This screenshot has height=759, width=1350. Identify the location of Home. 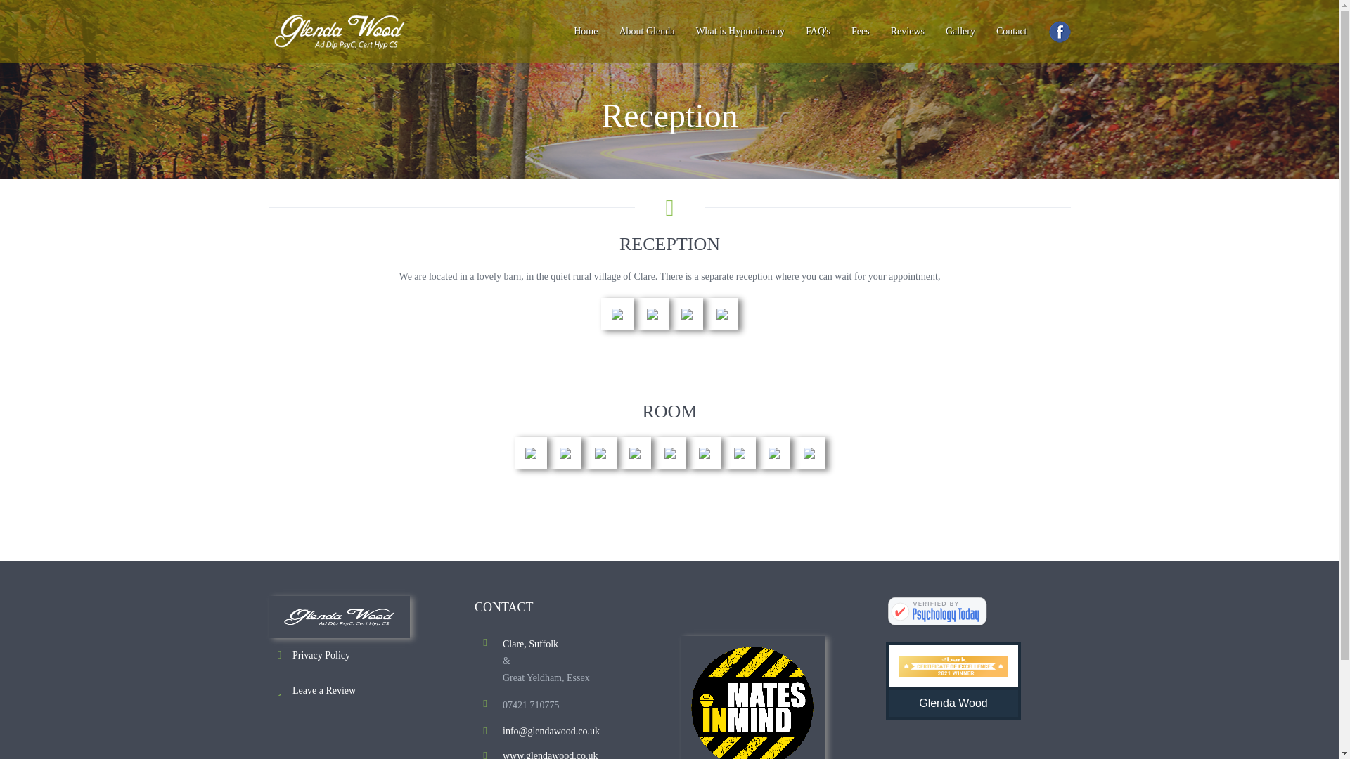
(585, 32).